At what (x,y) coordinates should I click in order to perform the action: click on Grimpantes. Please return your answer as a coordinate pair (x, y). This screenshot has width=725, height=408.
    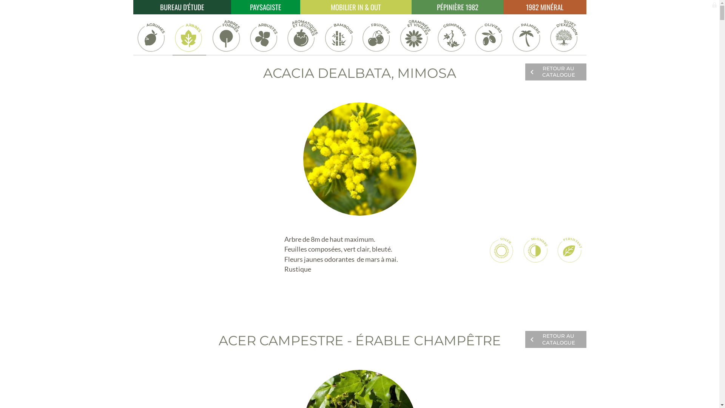
    Looking at the image, I should click on (452, 37).